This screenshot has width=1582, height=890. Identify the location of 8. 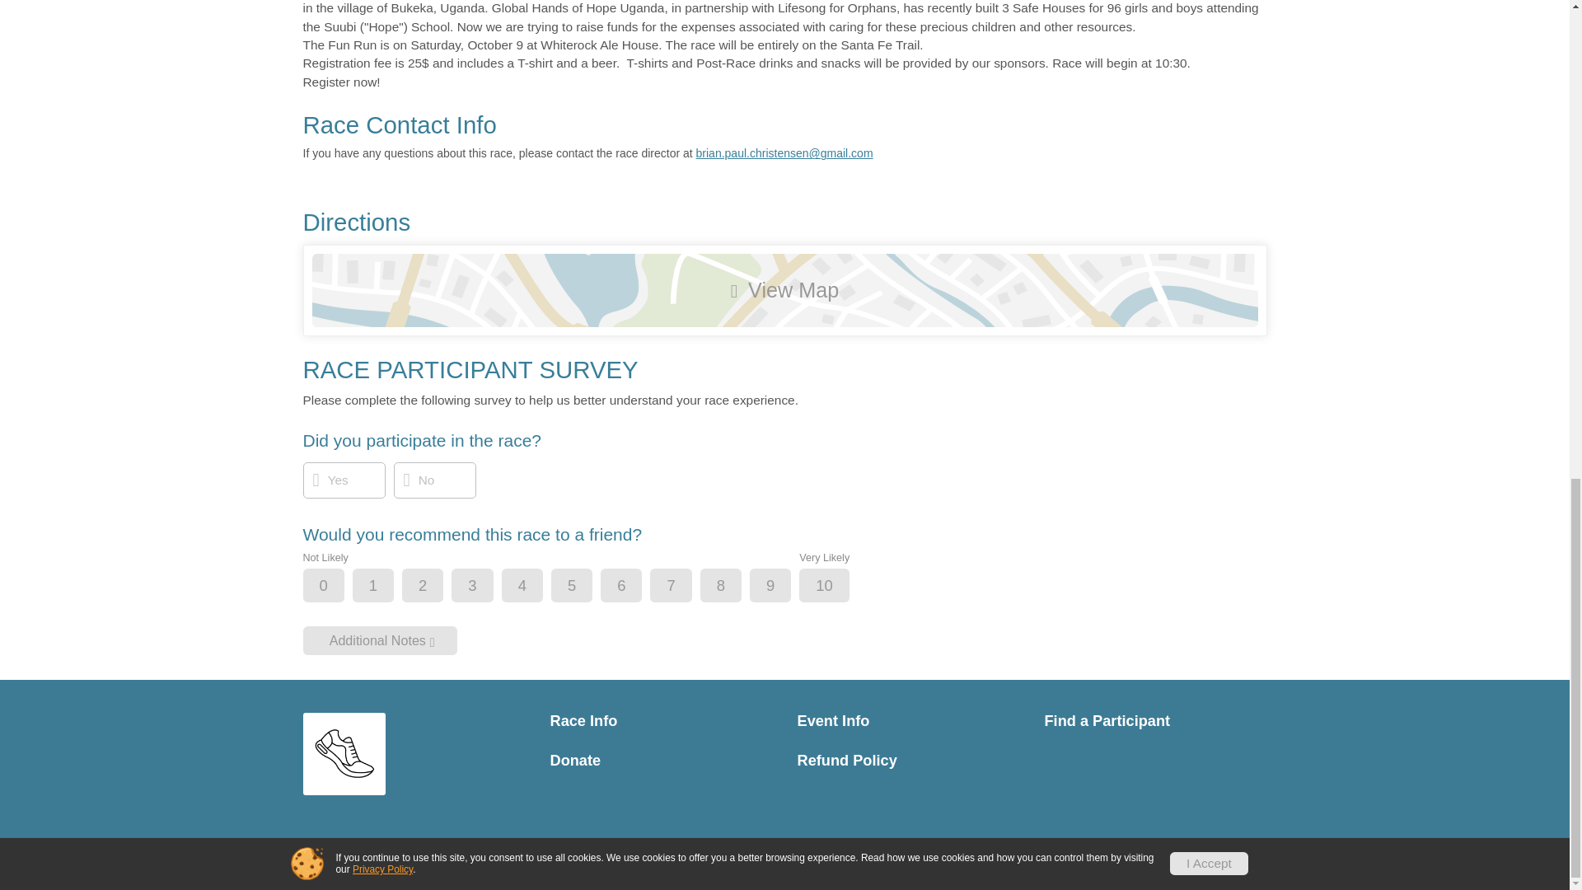
(735, 587).